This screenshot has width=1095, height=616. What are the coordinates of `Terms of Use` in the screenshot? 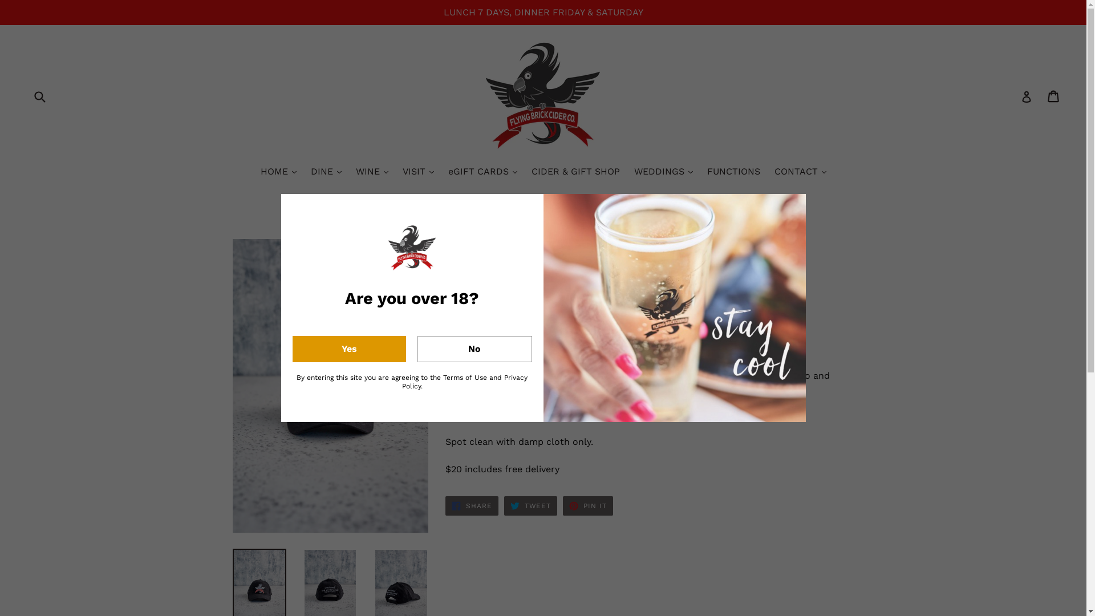 It's located at (465, 378).